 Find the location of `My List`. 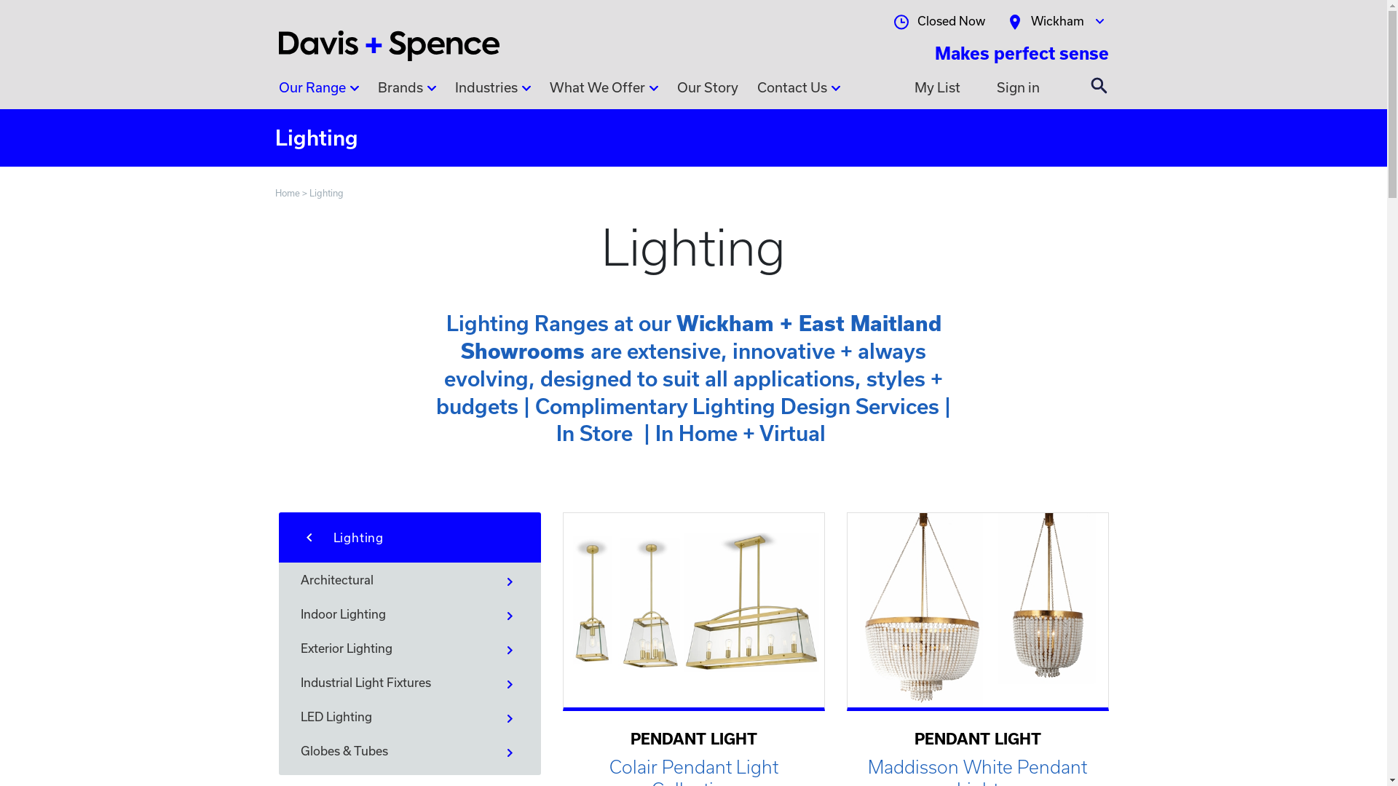

My List is located at coordinates (938, 87).